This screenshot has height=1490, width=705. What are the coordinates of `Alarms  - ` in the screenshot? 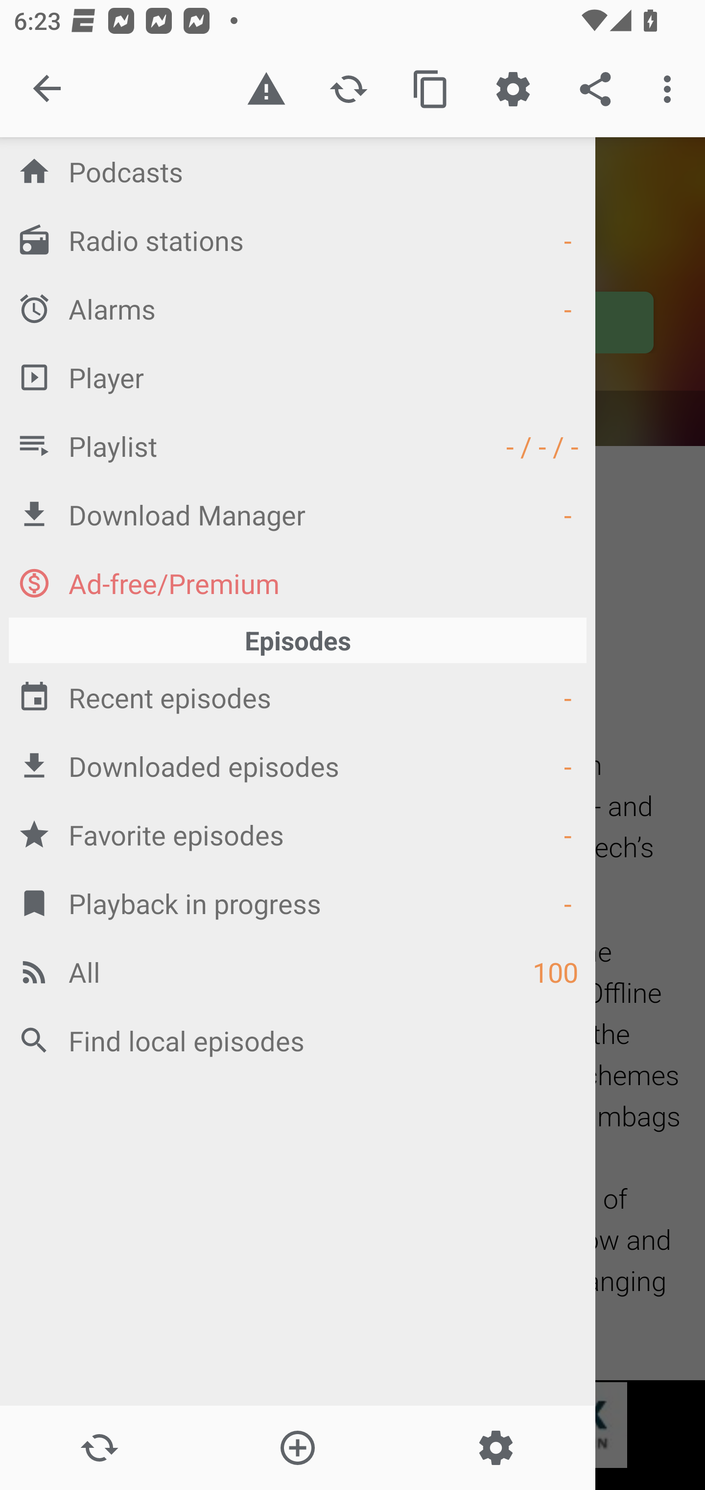 It's located at (298, 308).